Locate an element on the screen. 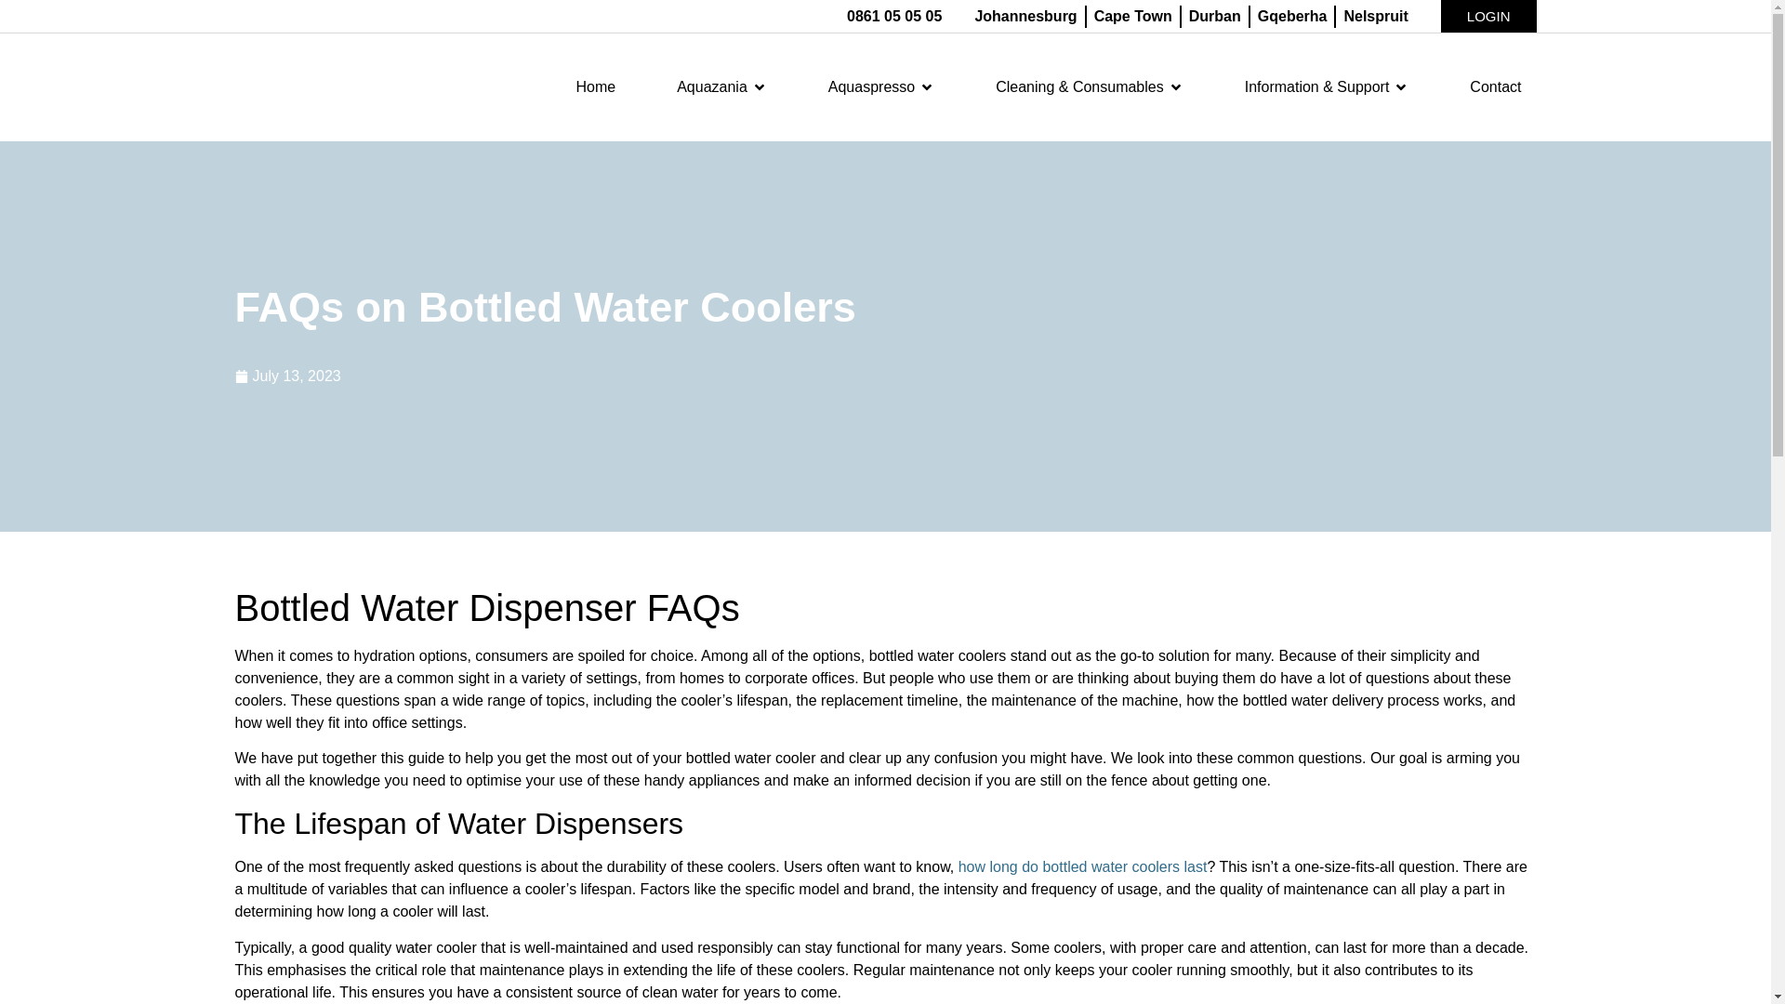 The width and height of the screenshot is (1785, 1004). Contact is located at coordinates (1495, 87).